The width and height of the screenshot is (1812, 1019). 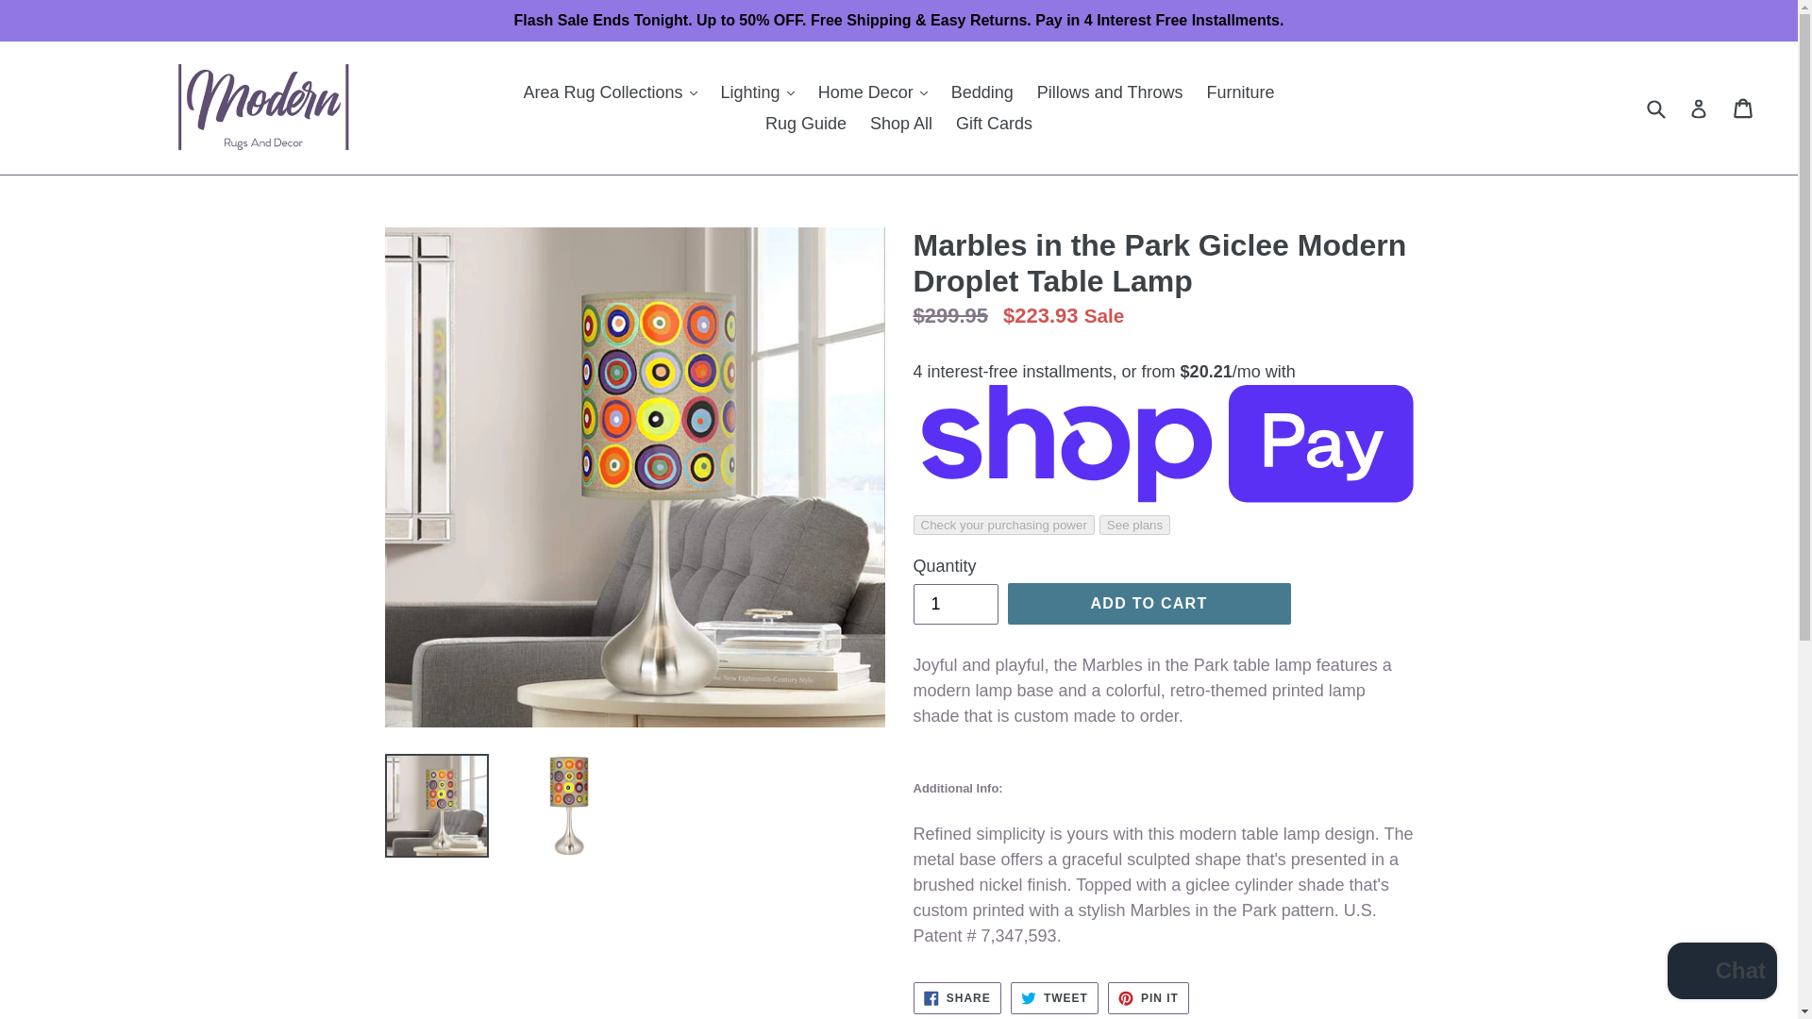 What do you see at coordinates (955, 604) in the screenshot?
I see `1` at bounding box center [955, 604].